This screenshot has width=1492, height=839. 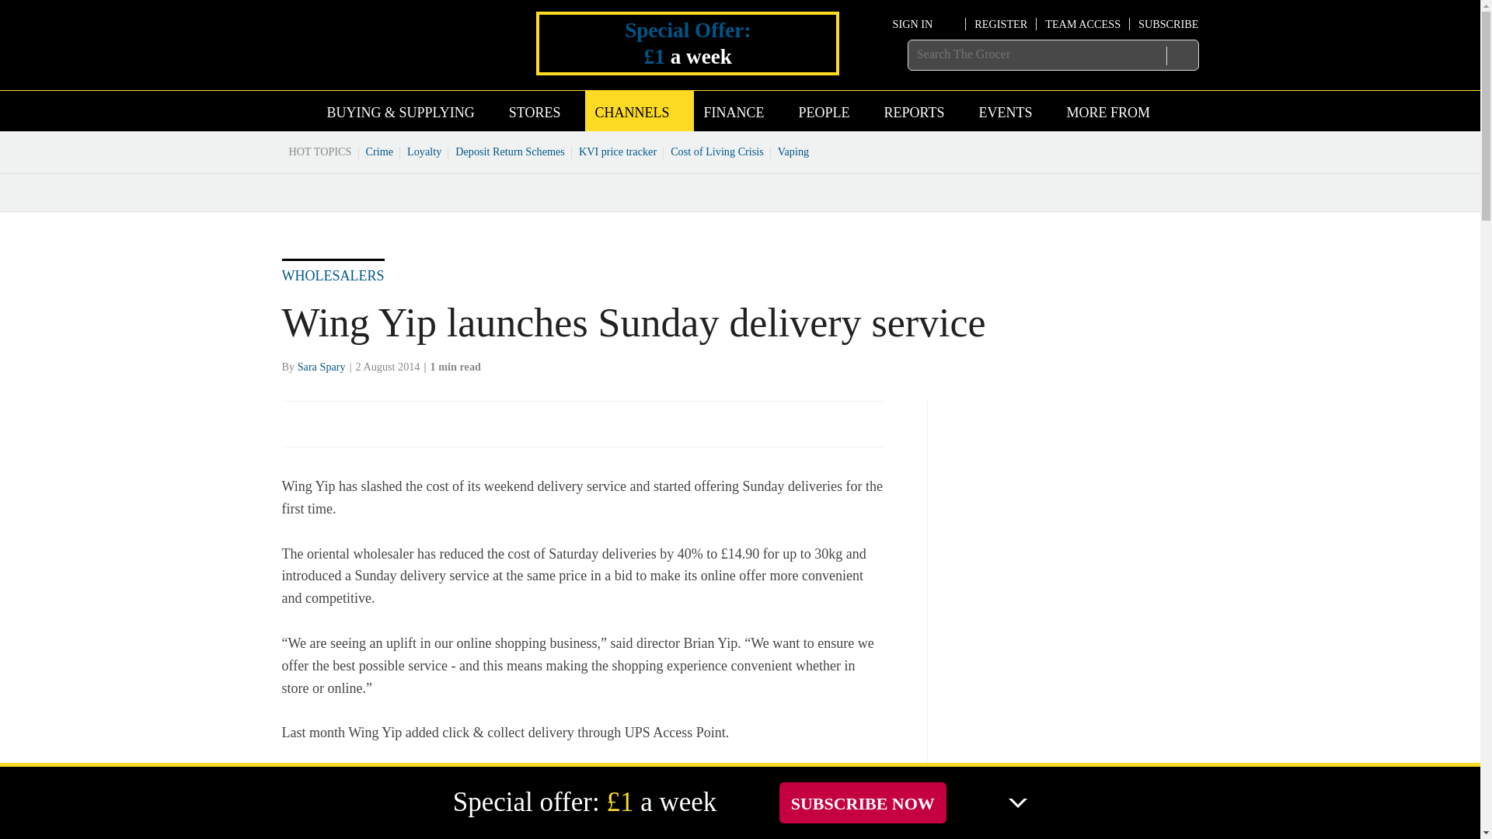 I want to click on Share this on Facebook, so click(x=295, y=423).